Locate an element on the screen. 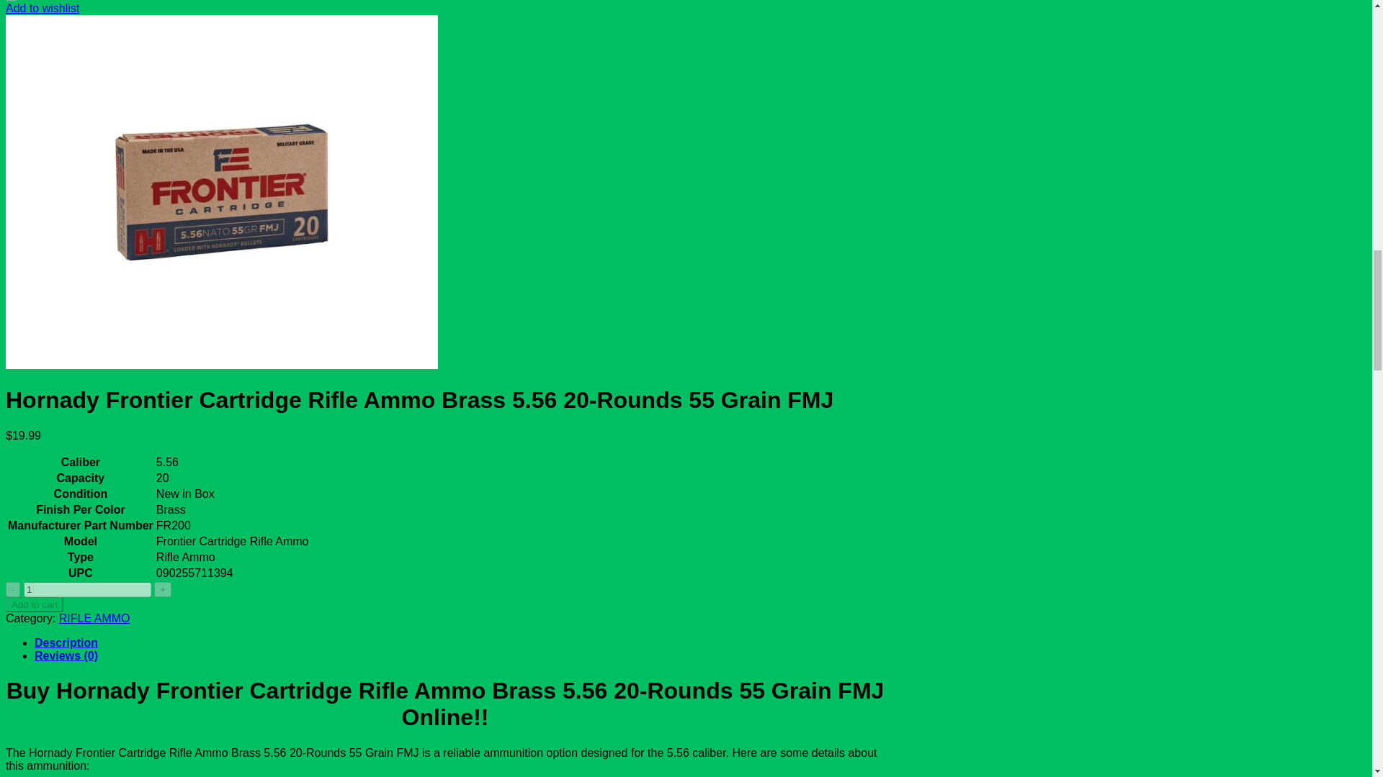 This screenshot has width=1383, height=777. 1 is located at coordinates (86, 589).